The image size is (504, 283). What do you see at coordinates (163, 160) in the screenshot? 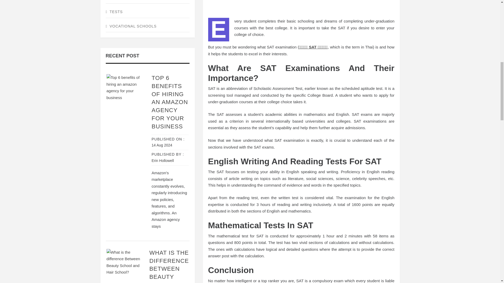
I see `Erin Hollowell` at bounding box center [163, 160].